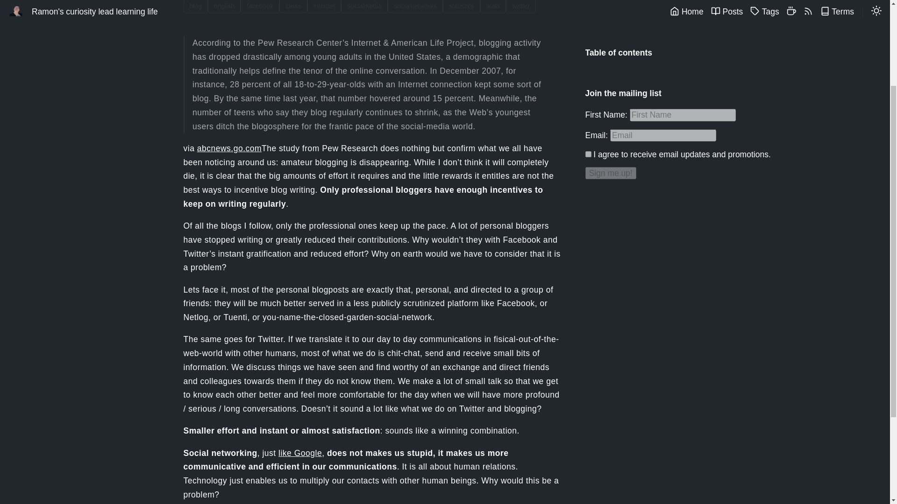 This screenshot has height=504, width=897. What do you see at coordinates (324, 7) in the screenshot?
I see `internet` at bounding box center [324, 7].